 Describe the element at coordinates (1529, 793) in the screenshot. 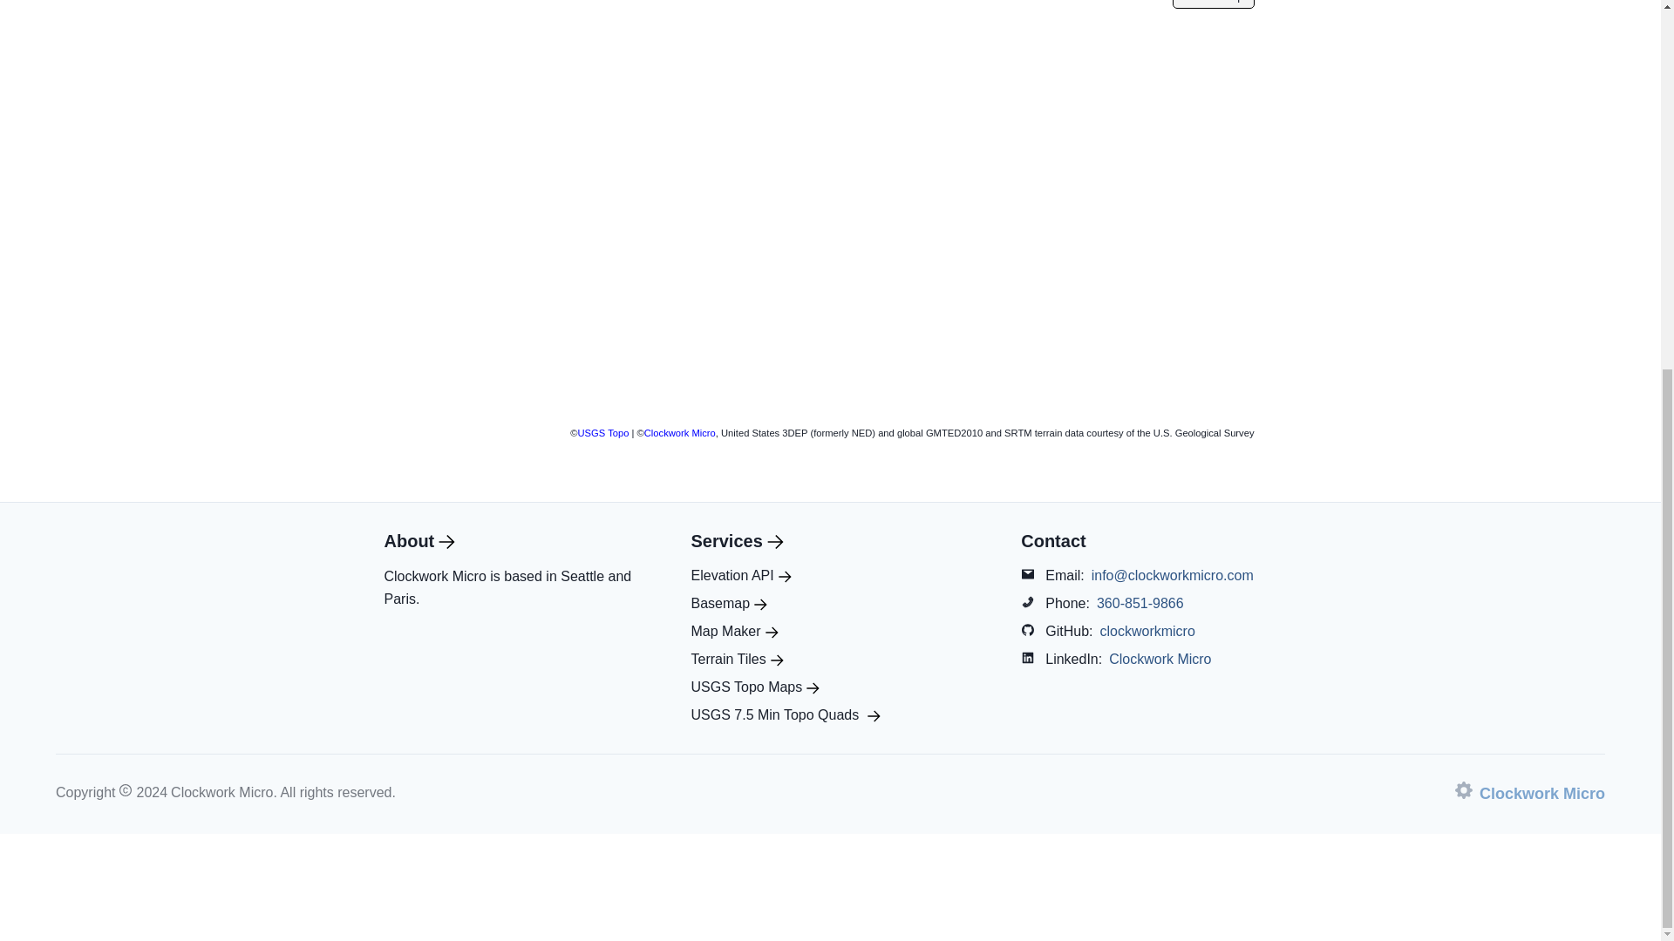

I see `Clockwork Micro` at that location.